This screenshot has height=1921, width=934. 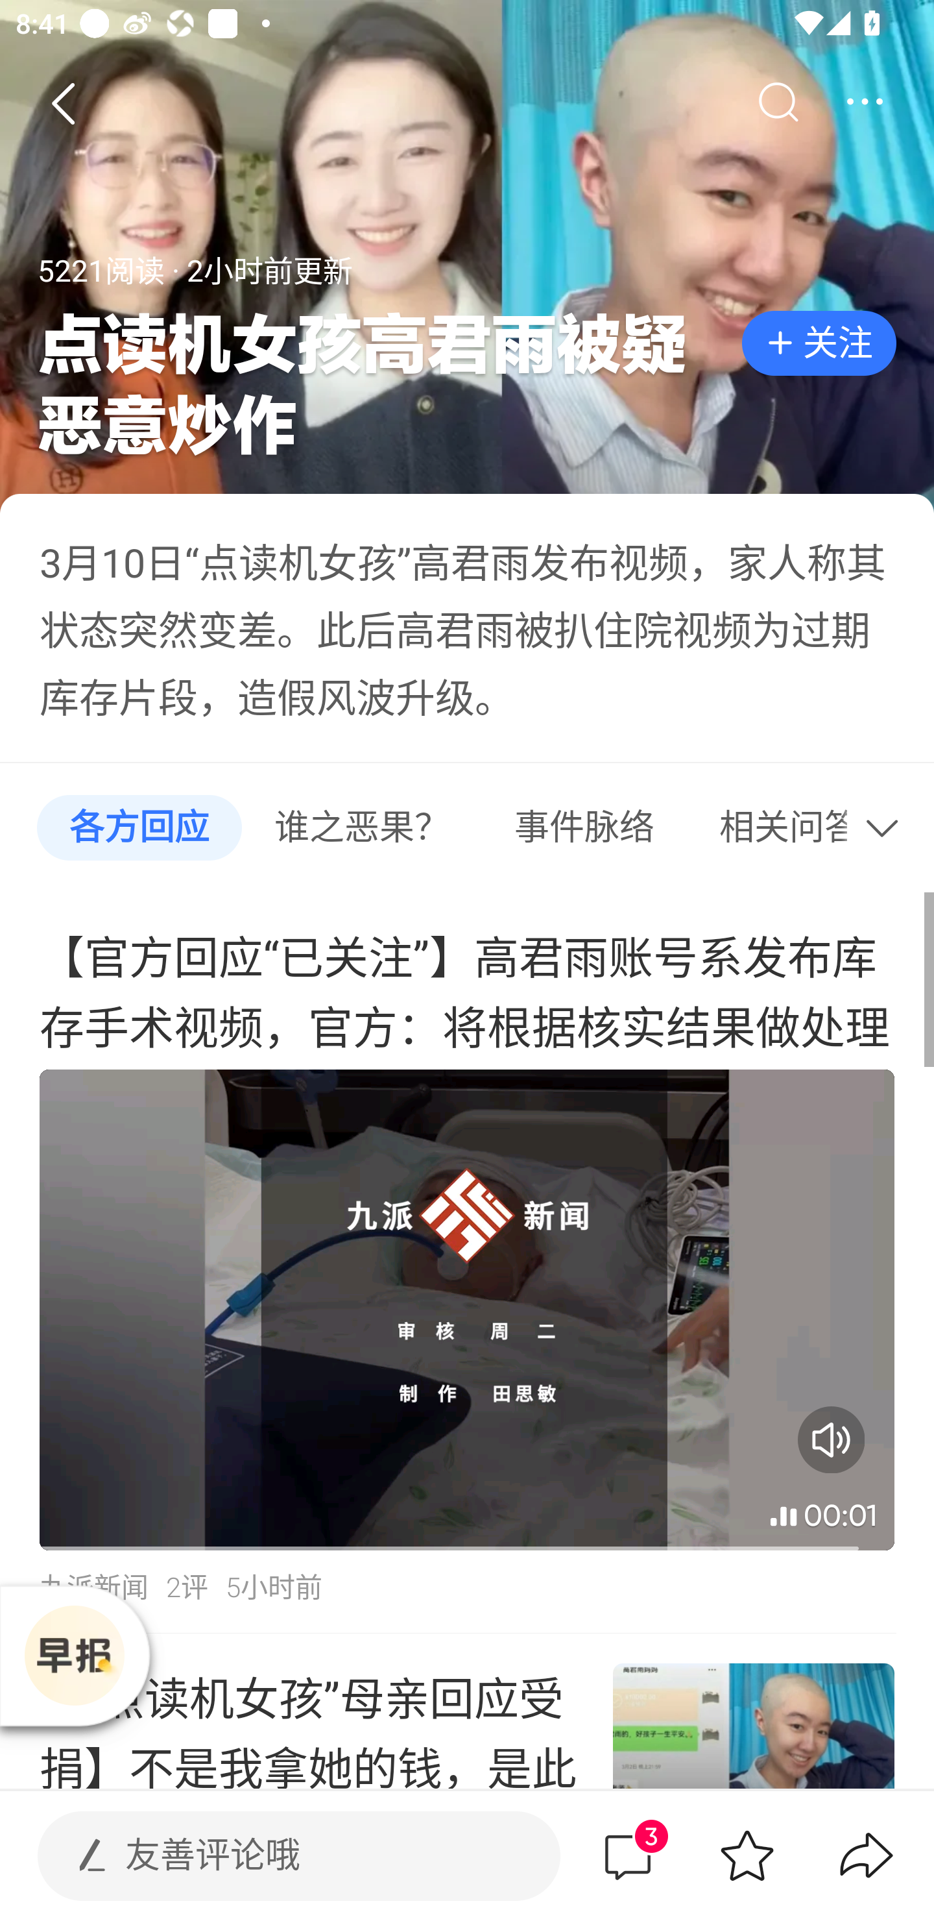 What do you see at coordinates (887, 828) in the screenshot?
I see `` at bounding box center [887, 828].